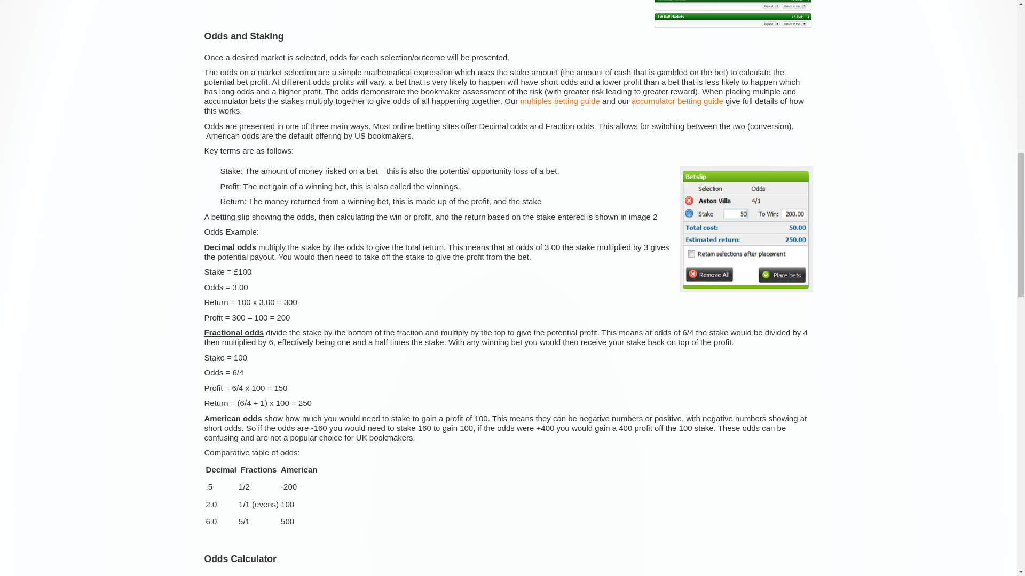 Image resolution: width=1025 pixels, height=576 pixels. Describe the element at coordinates (560, 101) in the screenshot. I see `multiples betting guide` at that location.